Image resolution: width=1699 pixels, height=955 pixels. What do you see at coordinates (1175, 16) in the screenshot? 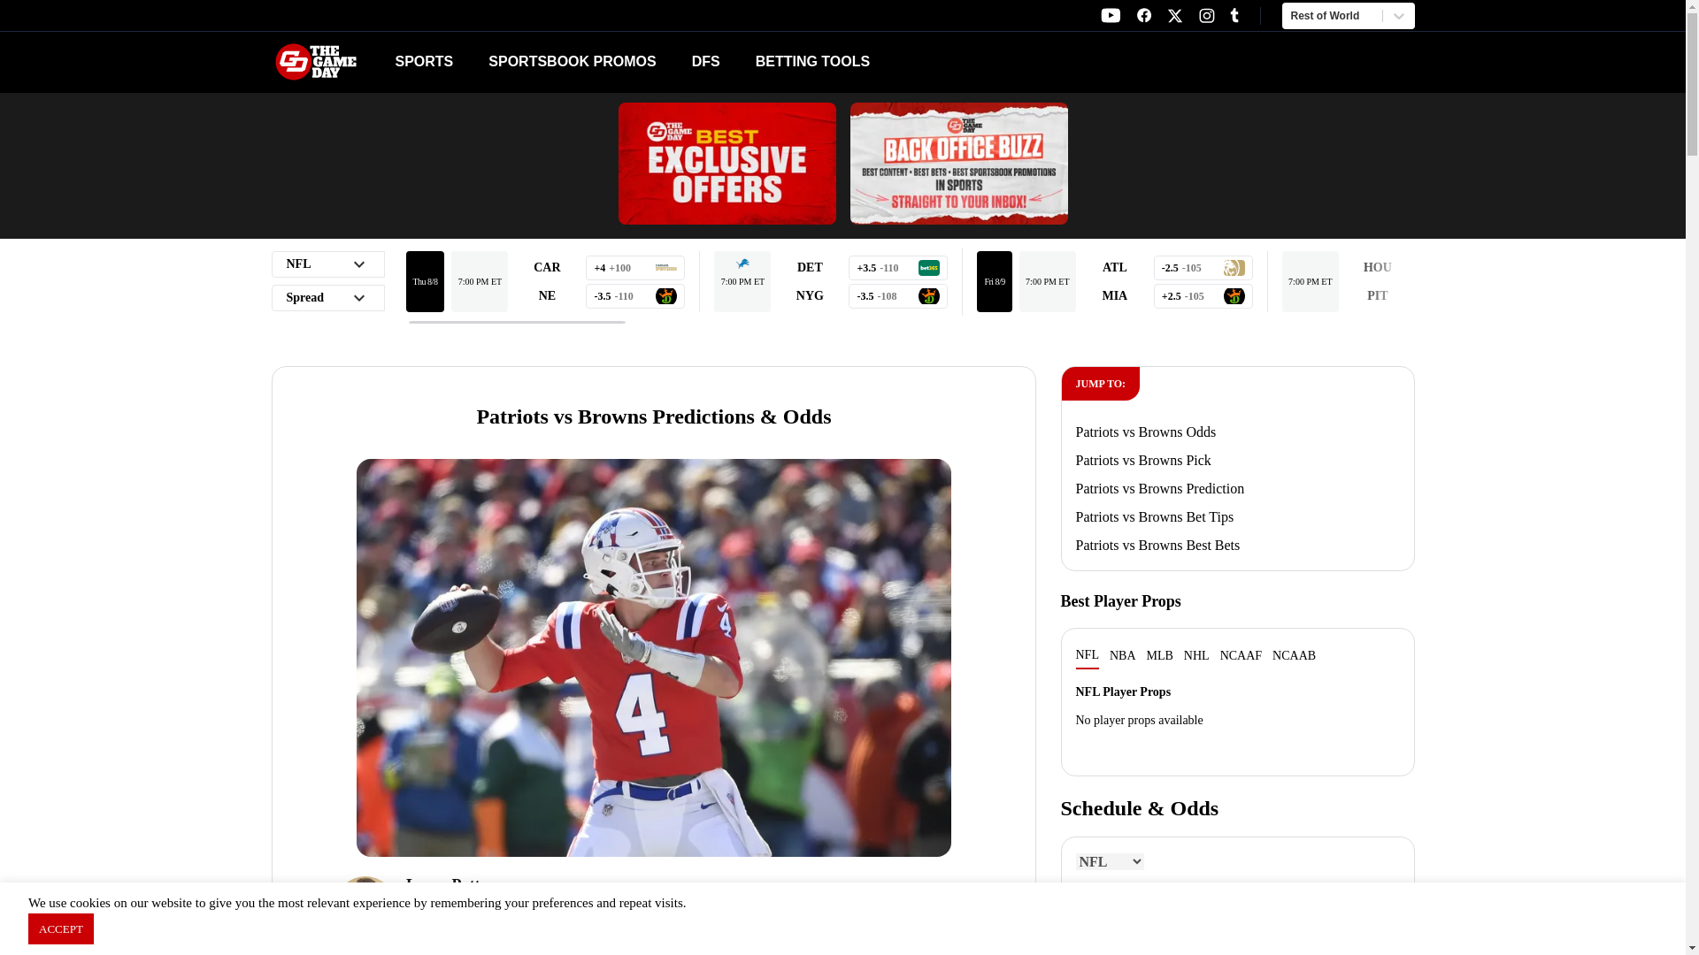
I see `SPORTS` at bounding box center [1175, 16].